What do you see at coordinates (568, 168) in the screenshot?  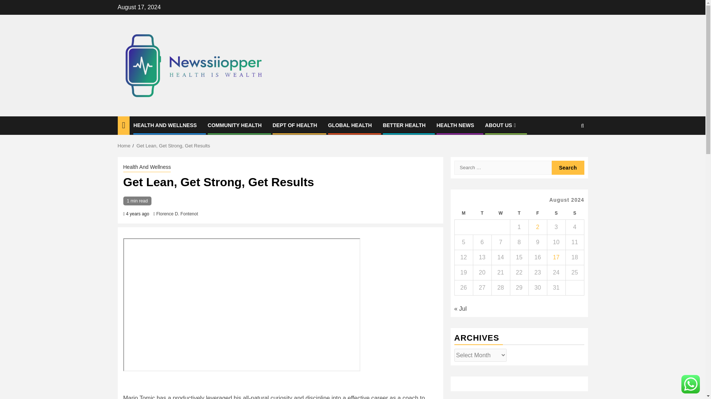 I see `Search` at bounding box center [568, 168].